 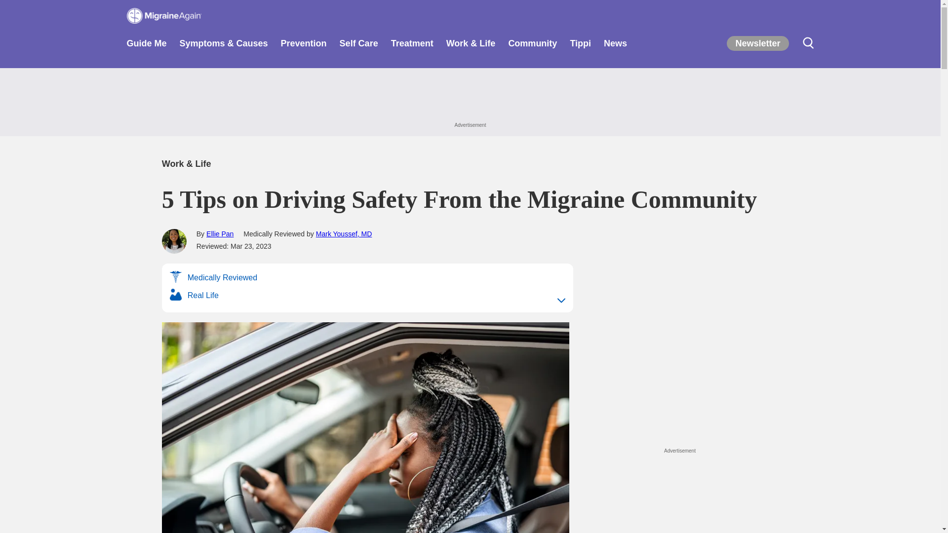 What do you see at coordinates (532, 46) in the screenshot?
I see `Community` at bounding box center [532, 46].